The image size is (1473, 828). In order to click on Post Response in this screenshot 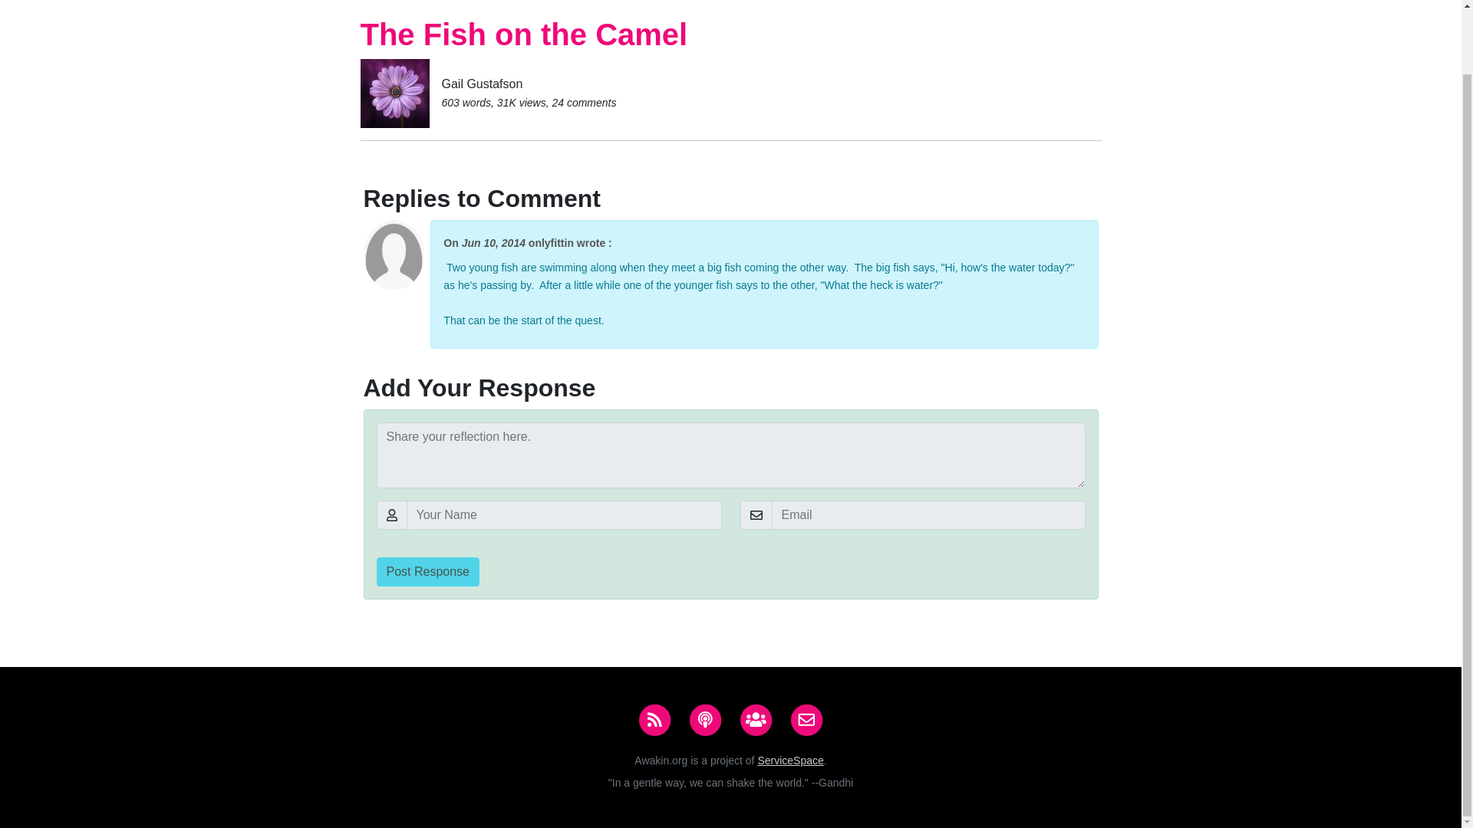, I will do `click(427, 571)`.